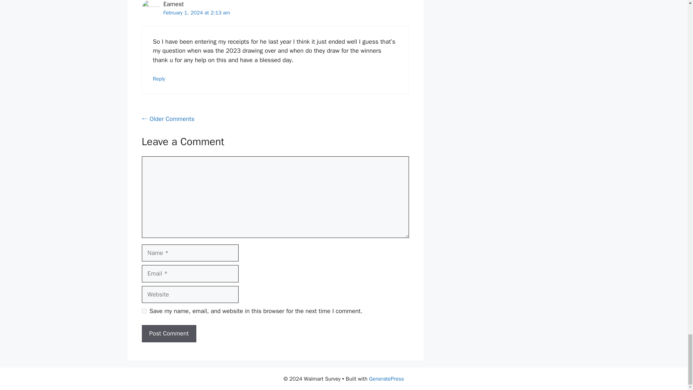  I want to click on Post Comment, so click(169, 334).